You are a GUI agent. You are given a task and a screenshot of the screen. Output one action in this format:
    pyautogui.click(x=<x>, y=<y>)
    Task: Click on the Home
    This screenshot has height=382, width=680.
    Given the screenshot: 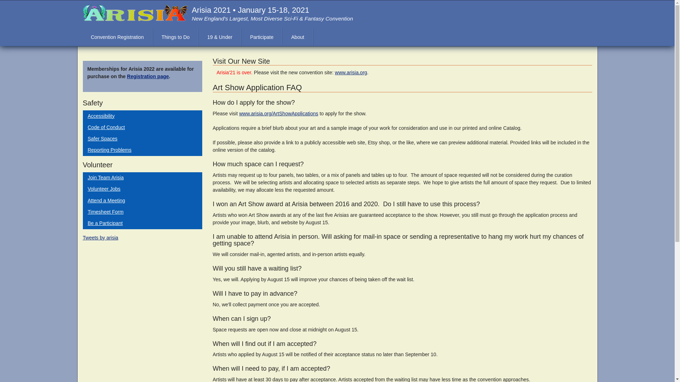 What is the action you would take?
    pyautogui.click(x=135, y=12)
    